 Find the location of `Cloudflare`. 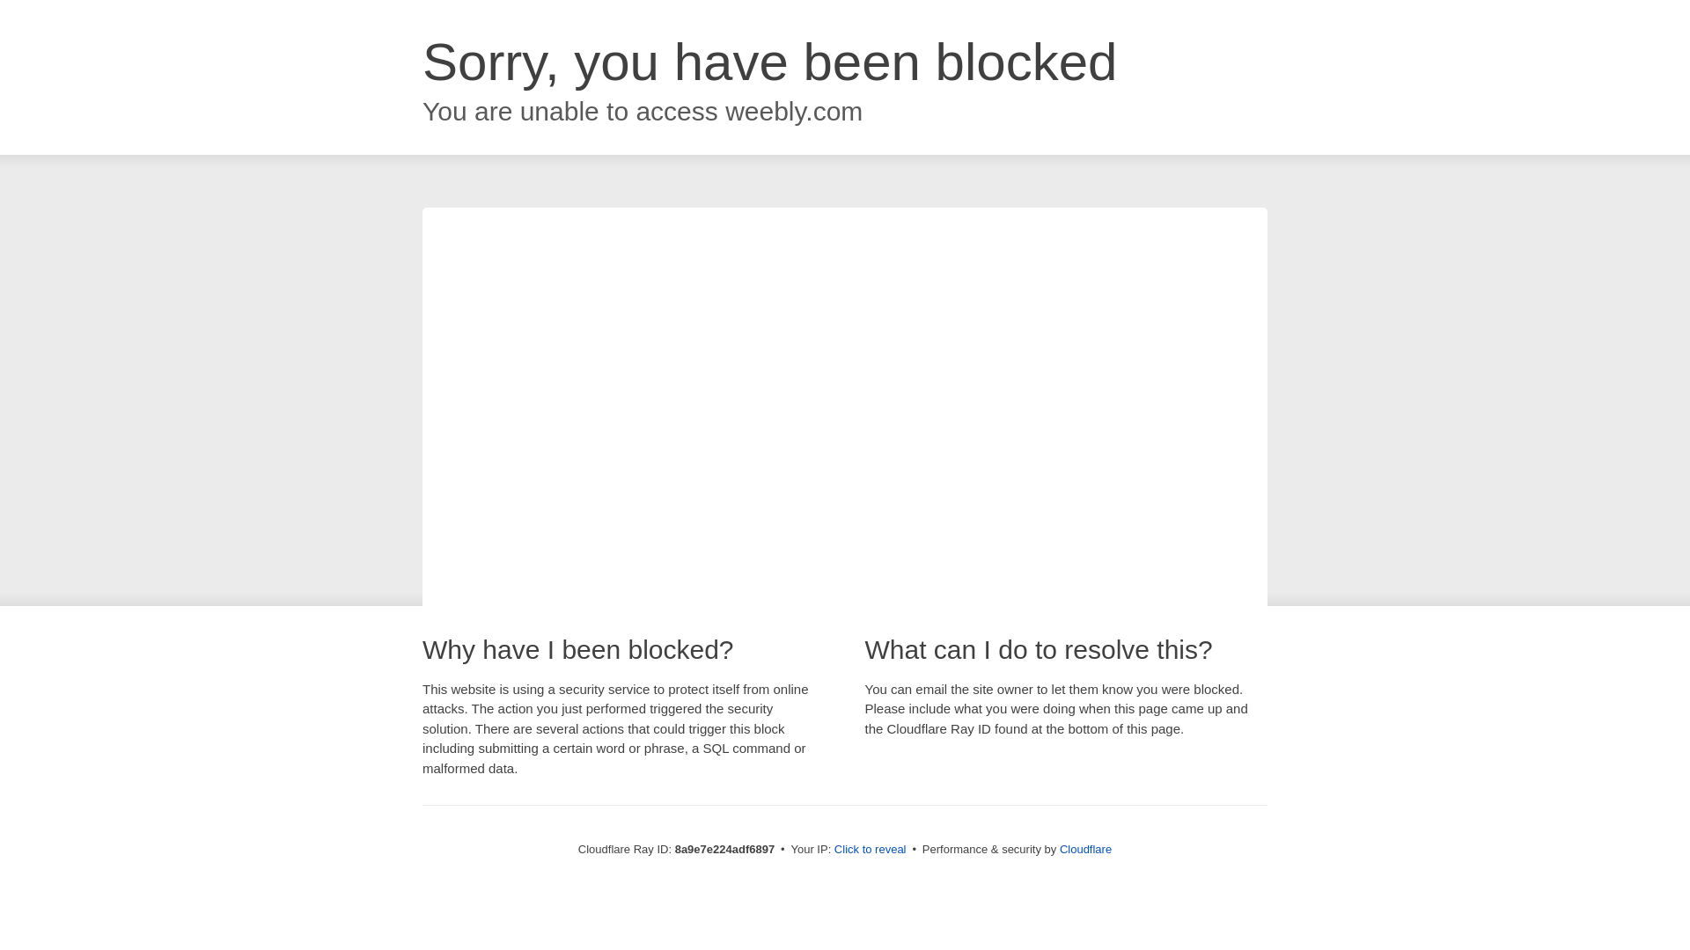

Cloudflare is located at coordinates (1085, 849).